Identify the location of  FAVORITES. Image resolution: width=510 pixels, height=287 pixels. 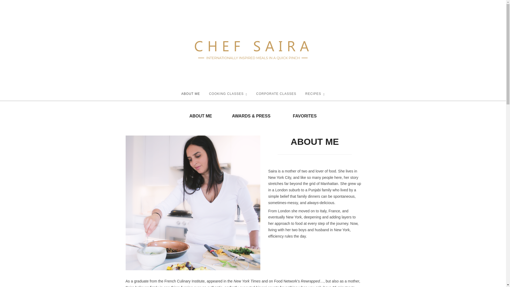
(304, 116).